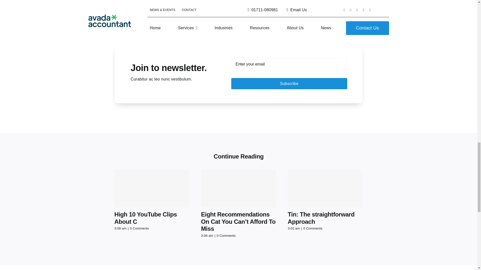 The image size is (481, 270). Describe the element at coordinates (321, 218) in the screenshot. I see `Tin: The straightforward Approach` at that location.